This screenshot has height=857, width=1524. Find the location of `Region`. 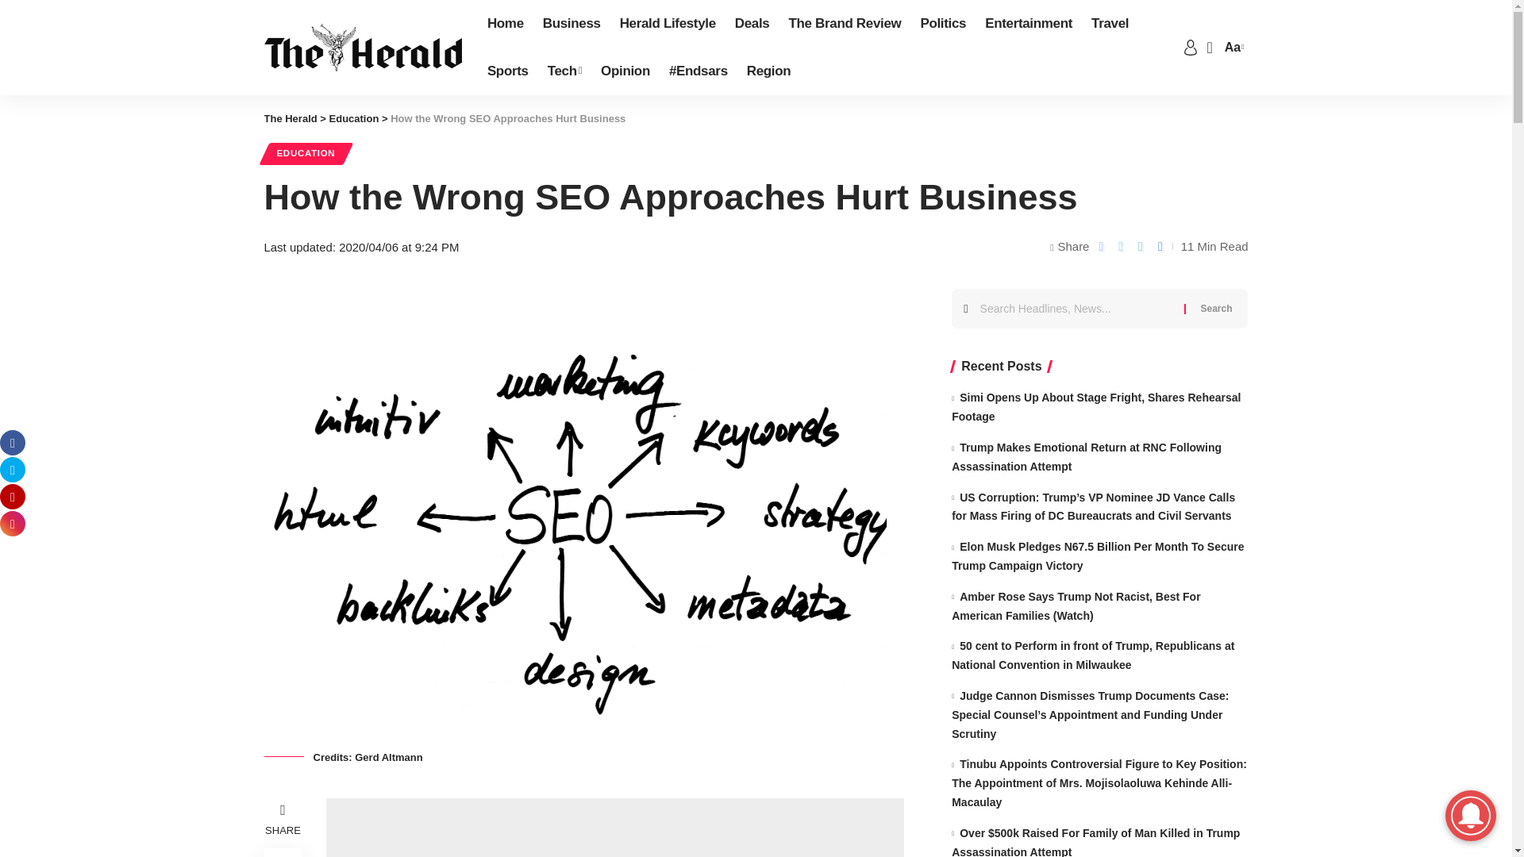

Region is located at coordinates (769, 71).